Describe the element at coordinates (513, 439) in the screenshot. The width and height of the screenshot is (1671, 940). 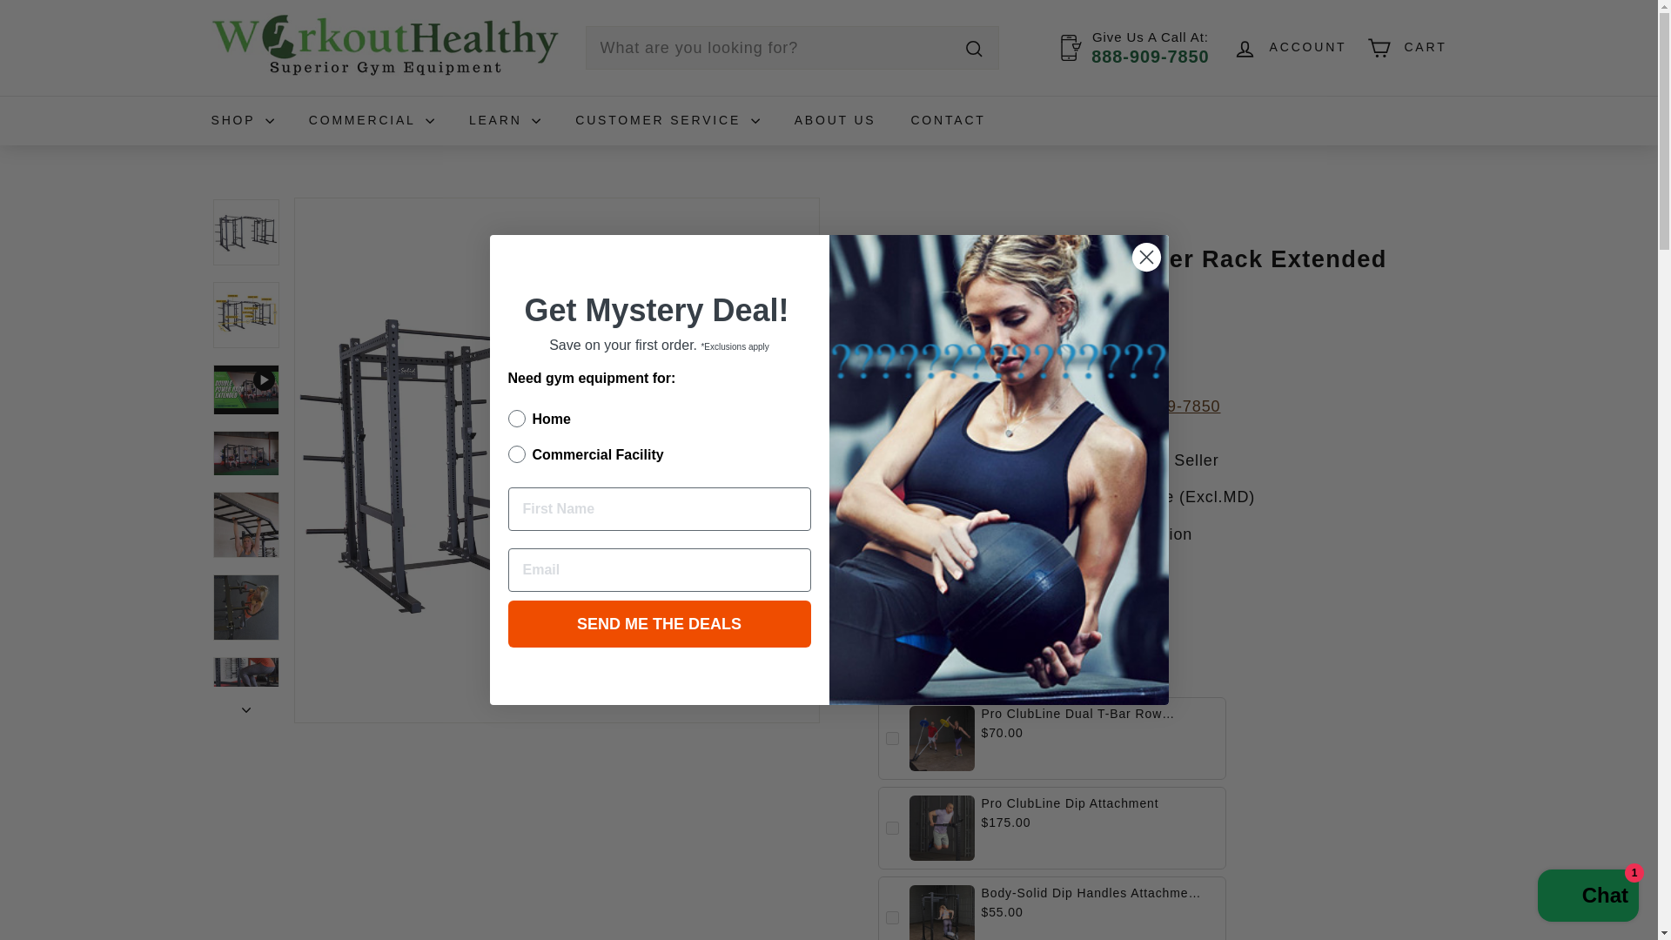
I see `on` at that location.